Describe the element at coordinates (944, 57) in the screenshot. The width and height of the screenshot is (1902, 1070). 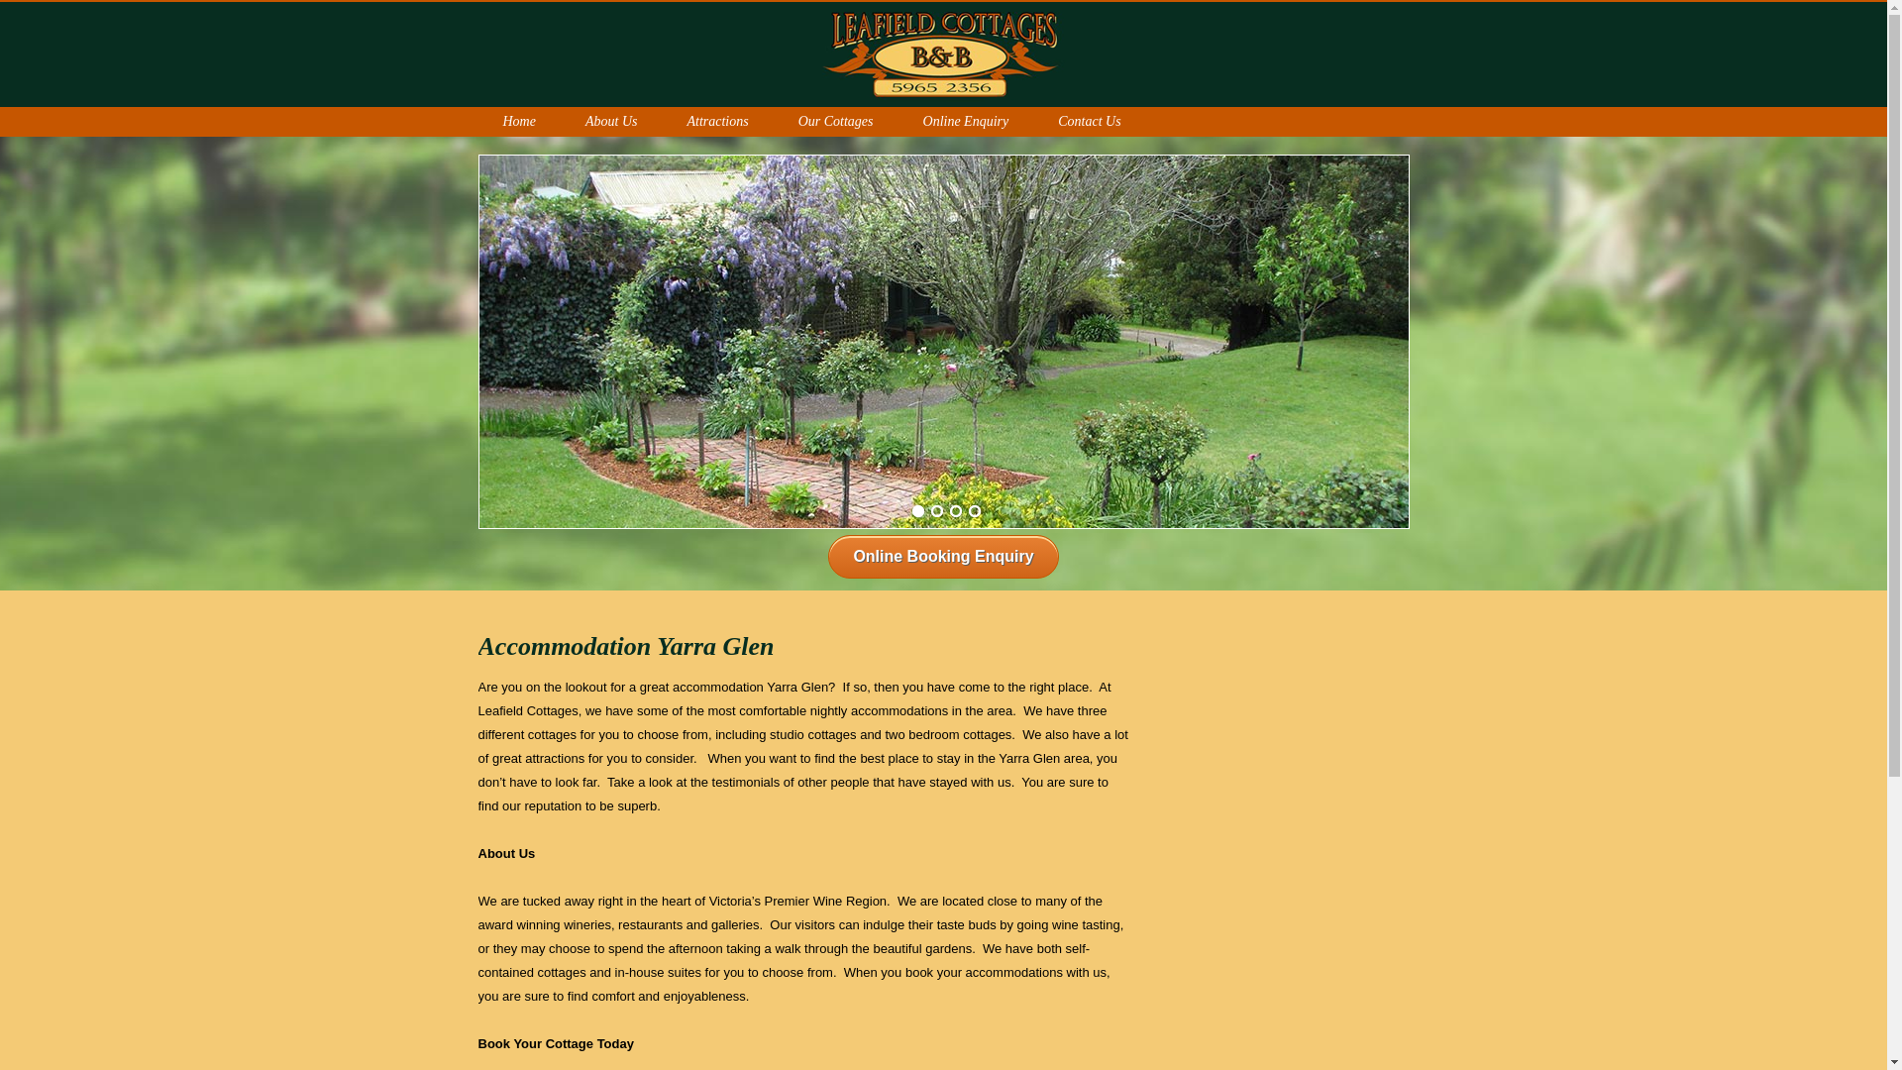
I see `Leafield Cottages` at that location.